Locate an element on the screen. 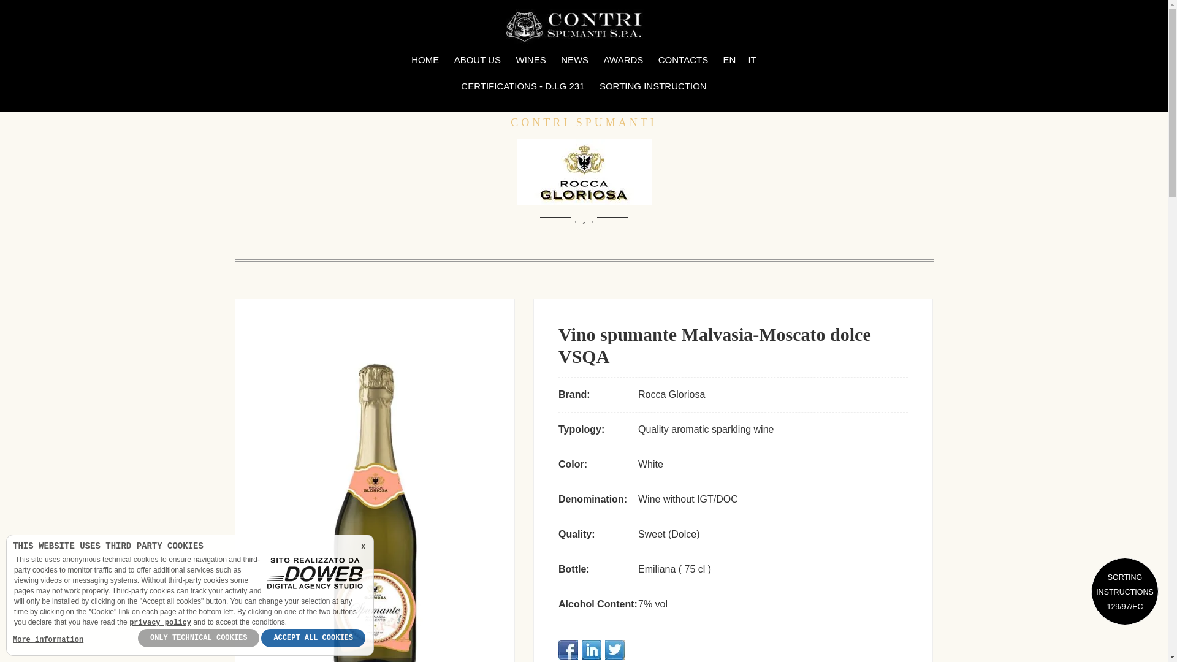 The width and height of the screenshot is (1177, 662). HOME is located at coordinates (424, 60).